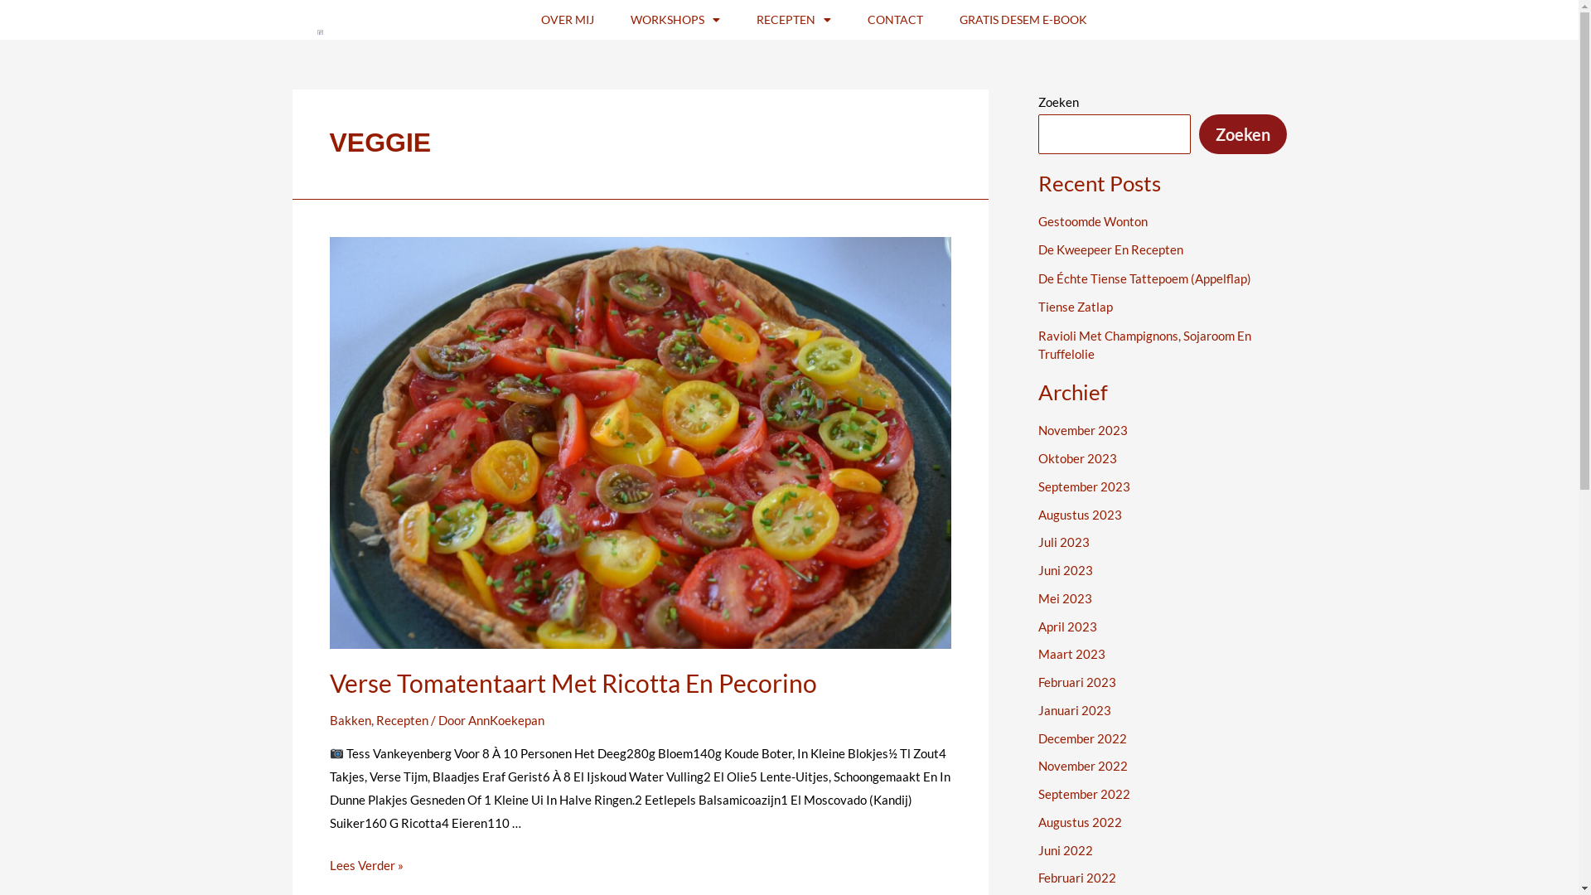 This screenshot has height=895, width=1591. I want to click on Augustus 2022, so click(1079, 822).